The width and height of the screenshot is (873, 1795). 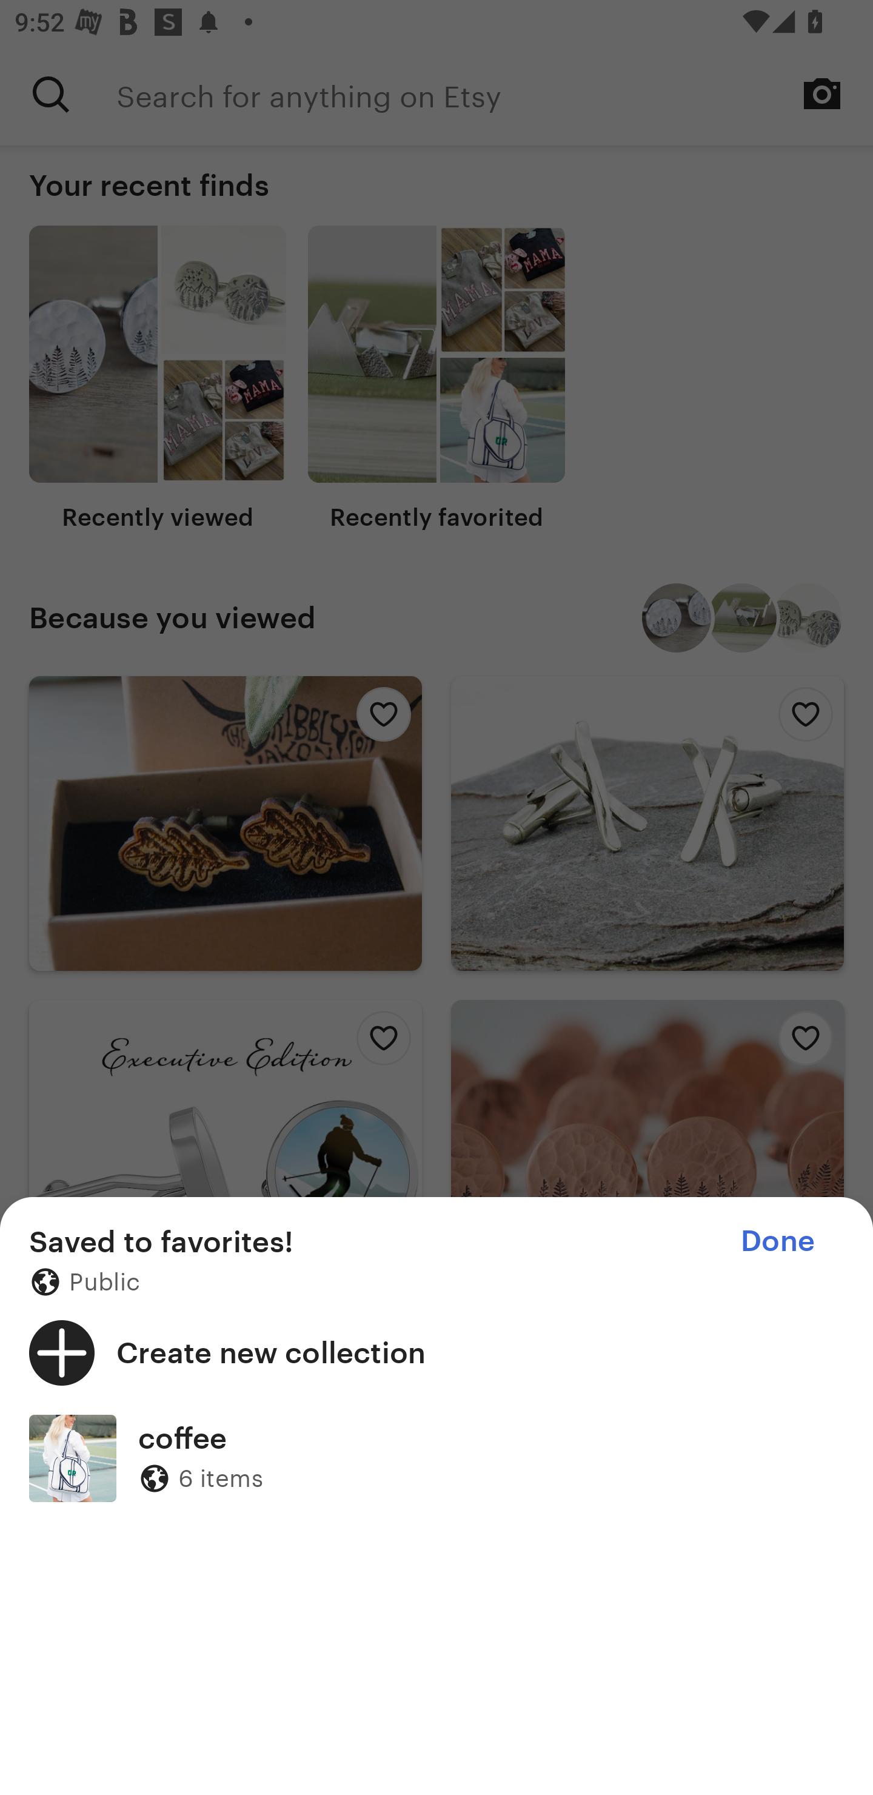 What do you see at coordinates (436, 1352) in the screenshot?
I see `Create new collection` at bounding box center [436, 1352].